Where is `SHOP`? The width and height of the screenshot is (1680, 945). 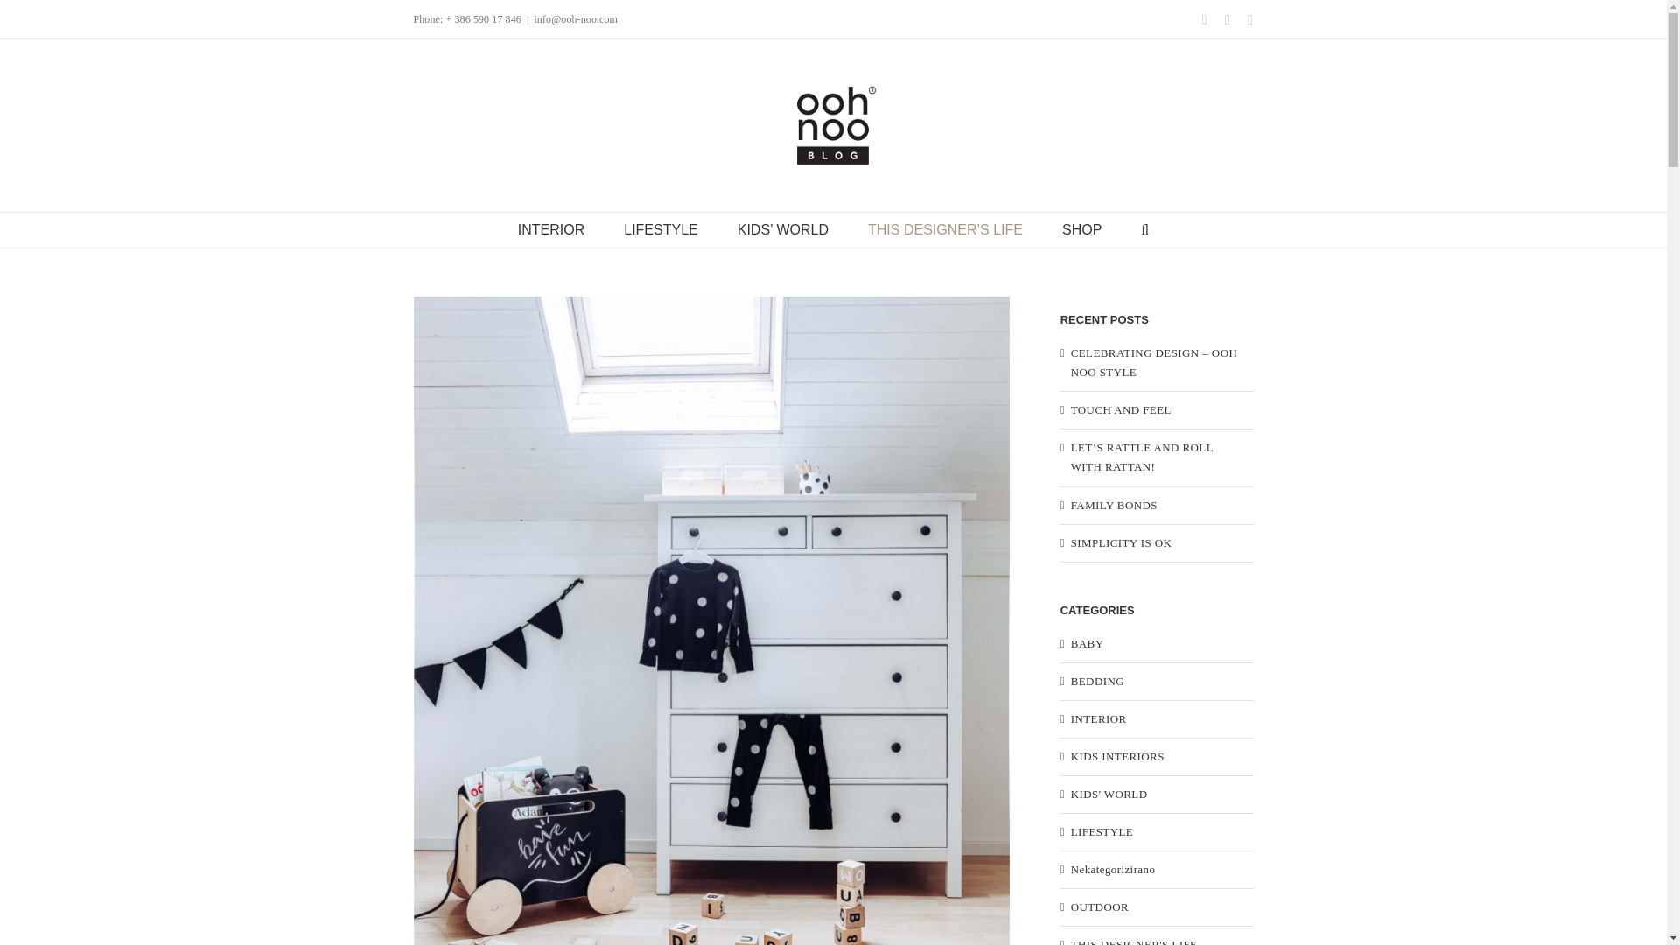 SHOP is located at coordinates (1081, 229).